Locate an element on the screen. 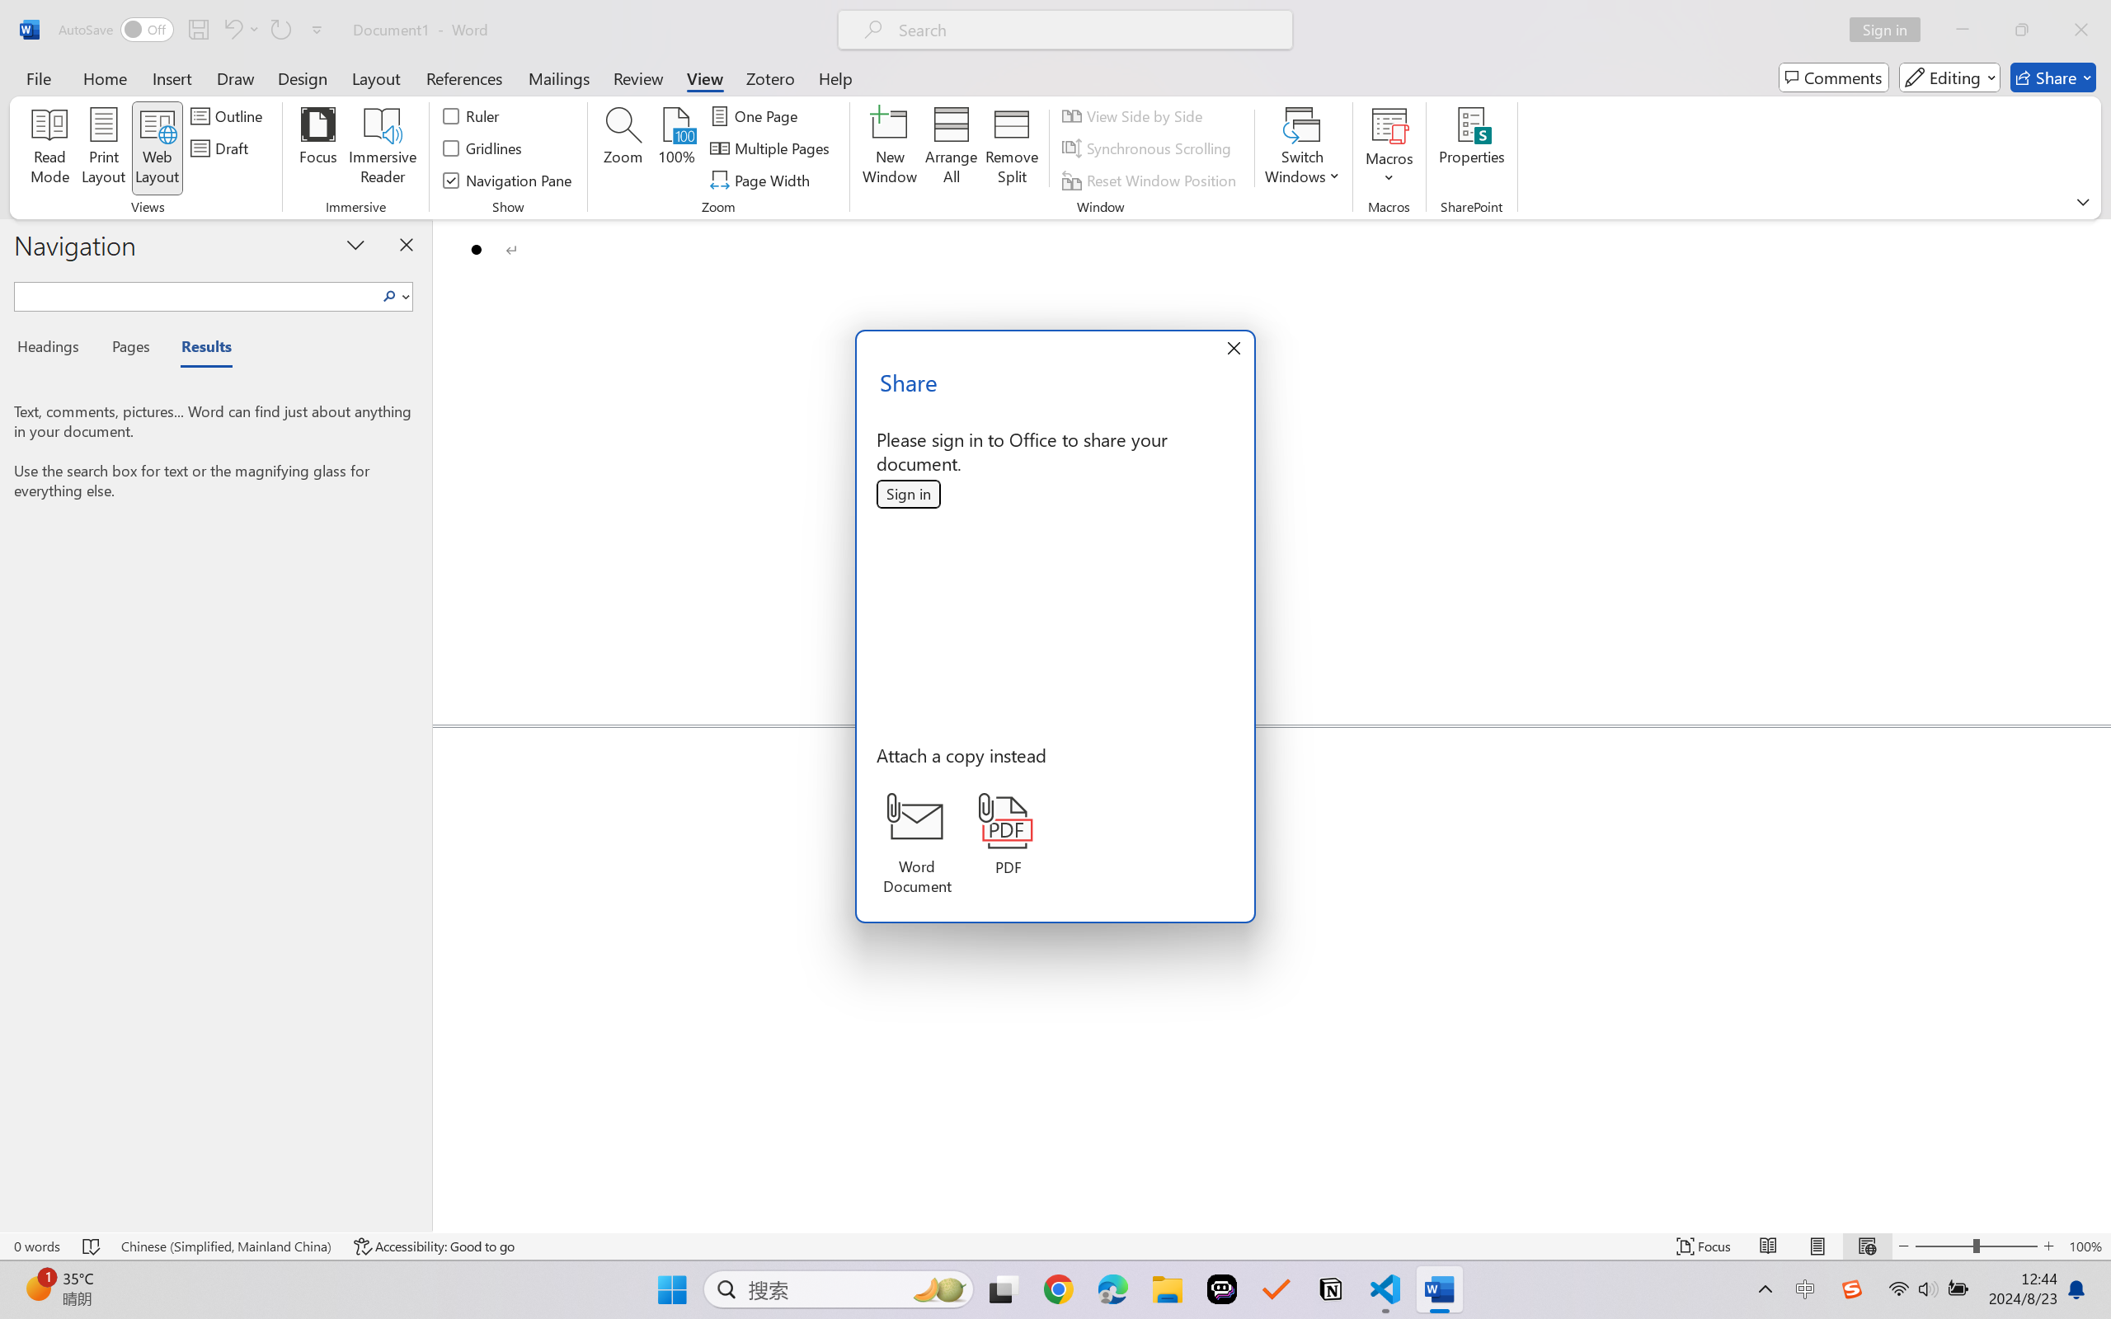 The image size is (2111, 1319). Draft is located at coordinates (223, 148).